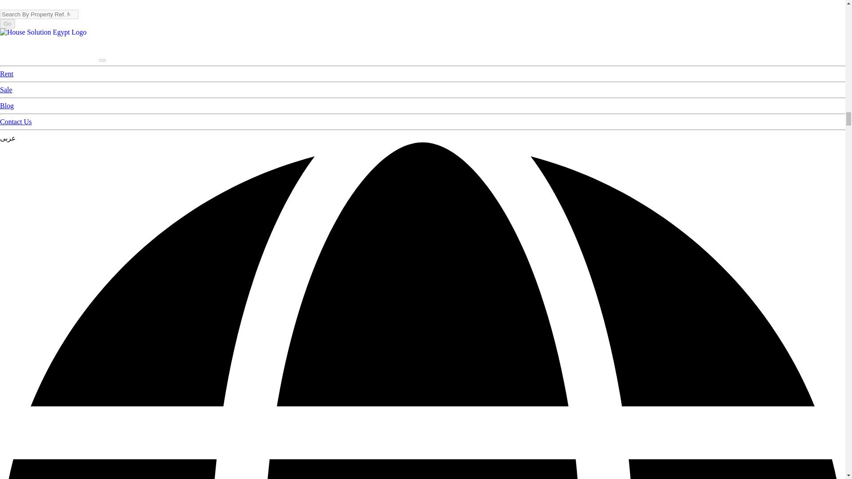  Describe the element at coordinates (8, 24) in the screenshot. I see `Go` at that location.